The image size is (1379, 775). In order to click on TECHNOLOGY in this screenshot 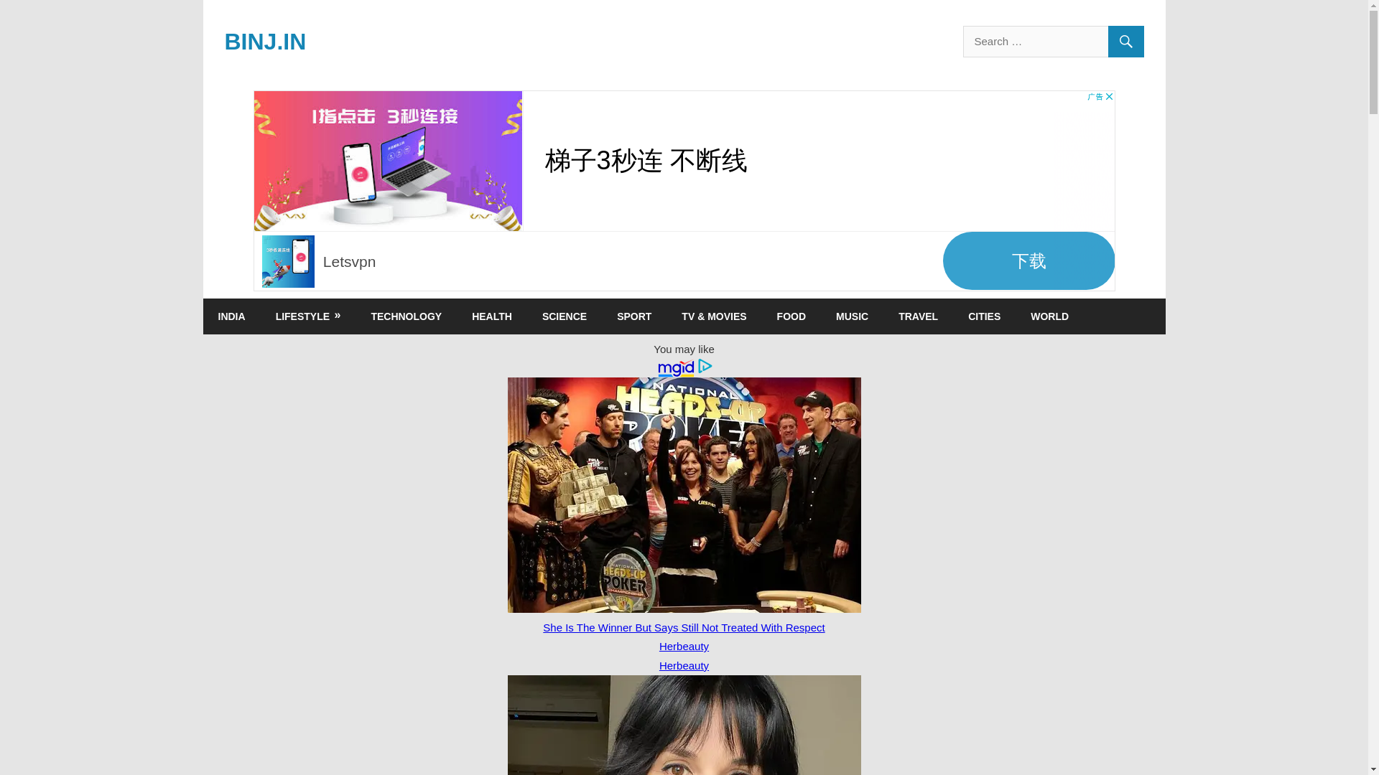, I will do `click(406, 316)`.